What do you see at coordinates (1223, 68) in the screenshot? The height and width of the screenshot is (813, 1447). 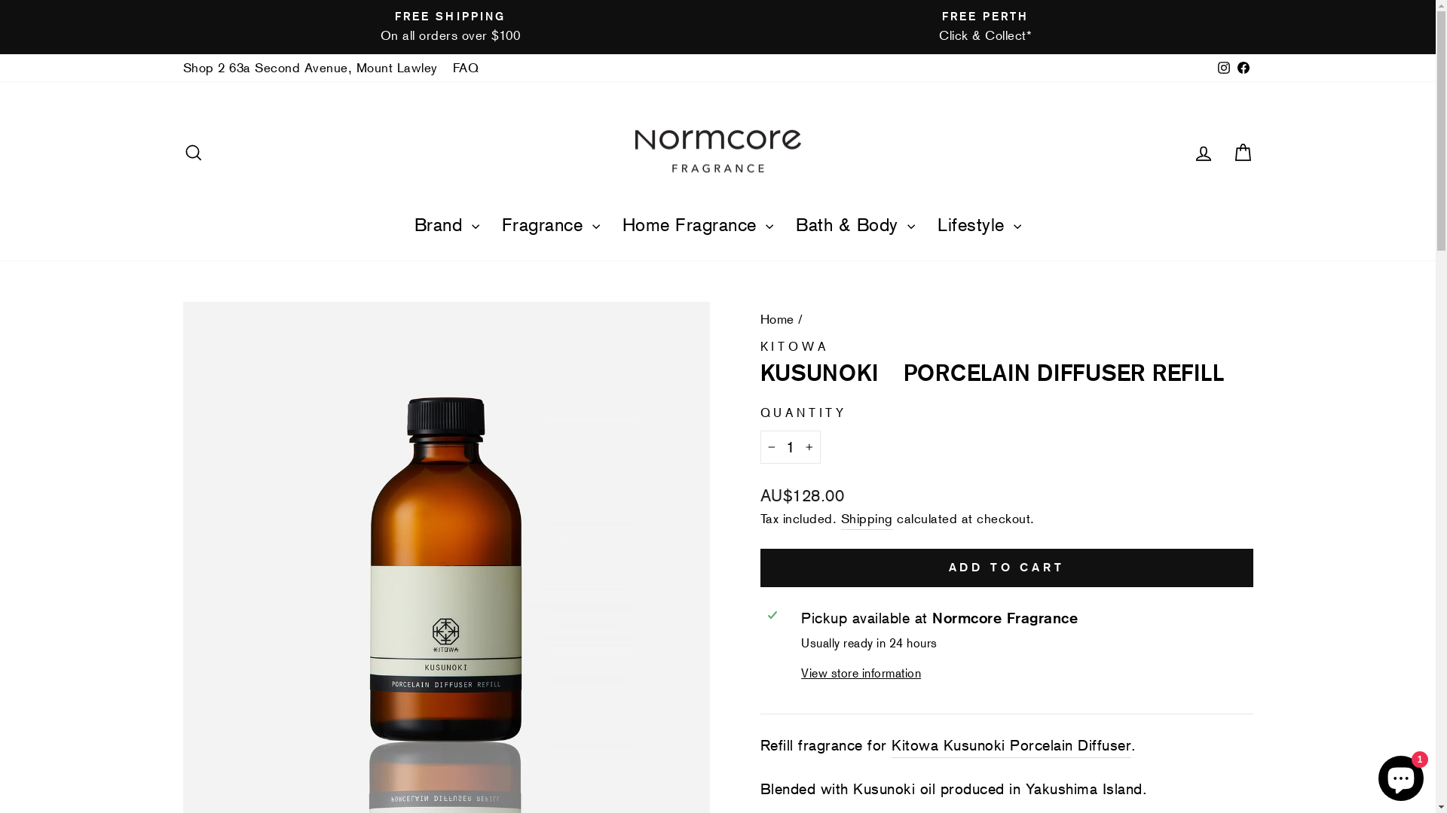 I see `instagram
Instagram` at bounding box center [1223, 68].